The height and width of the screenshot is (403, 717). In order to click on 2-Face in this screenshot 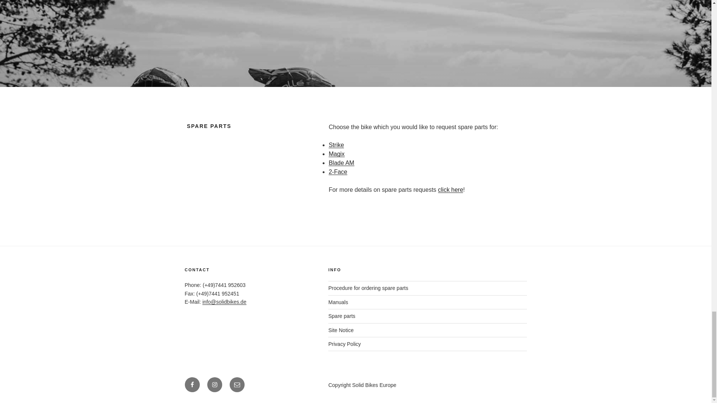, I will do `click(338, 172)`.